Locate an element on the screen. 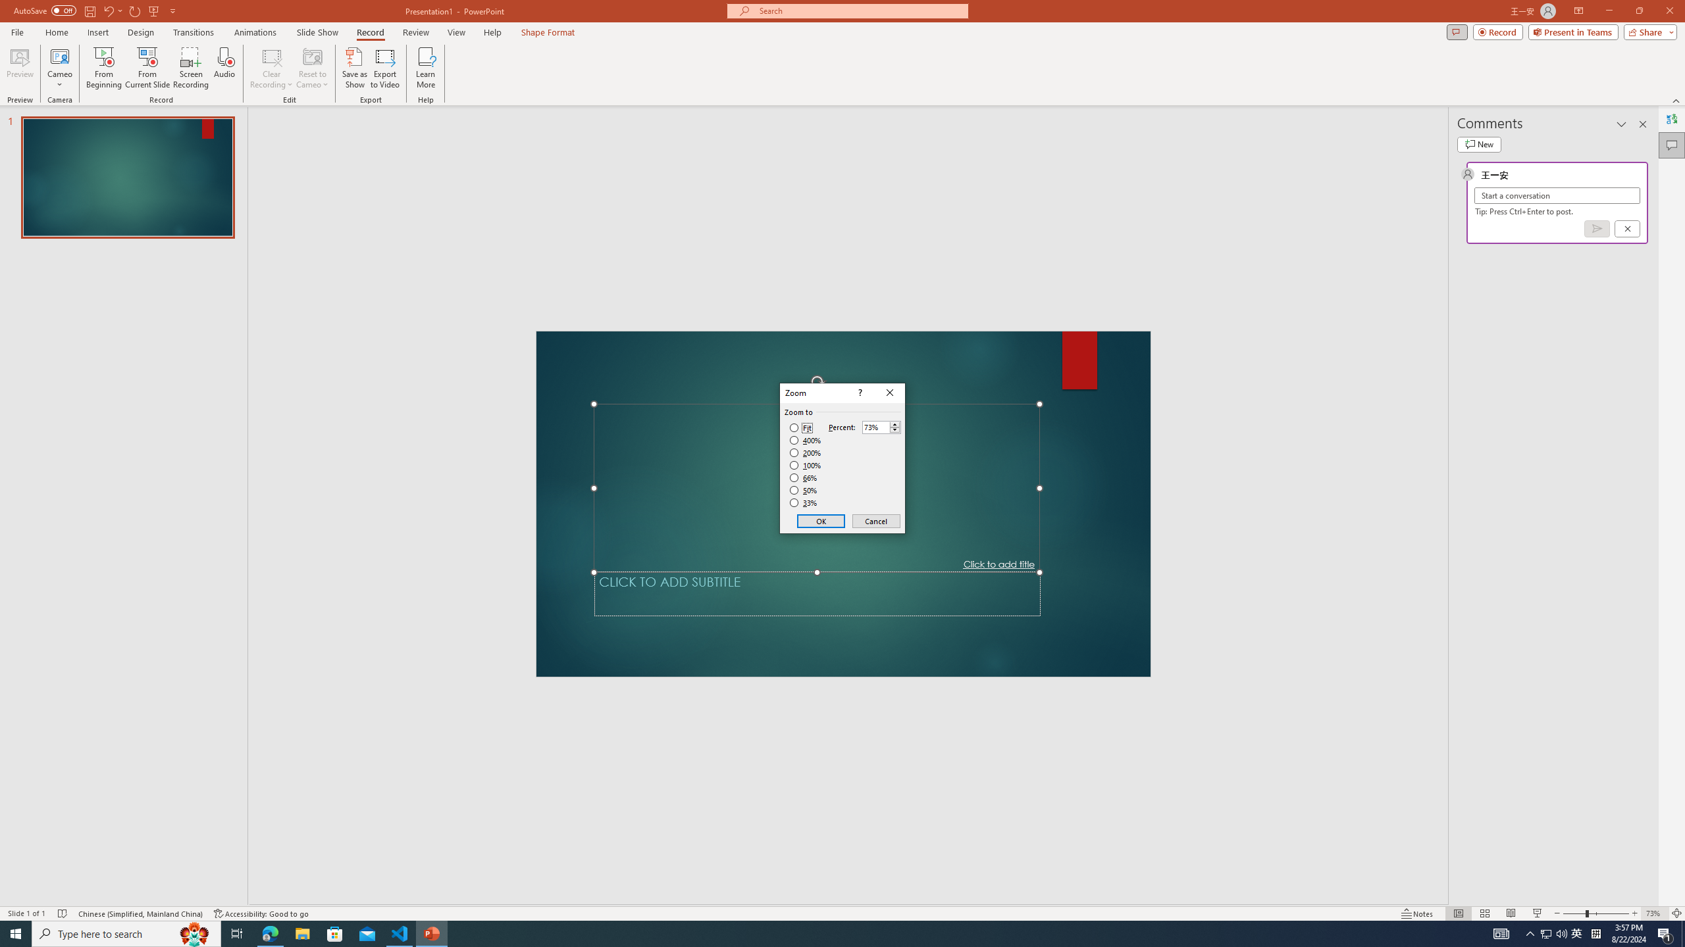 This screenshot has width=1685, height=947. Learn More is located at coordinates (427, 68).